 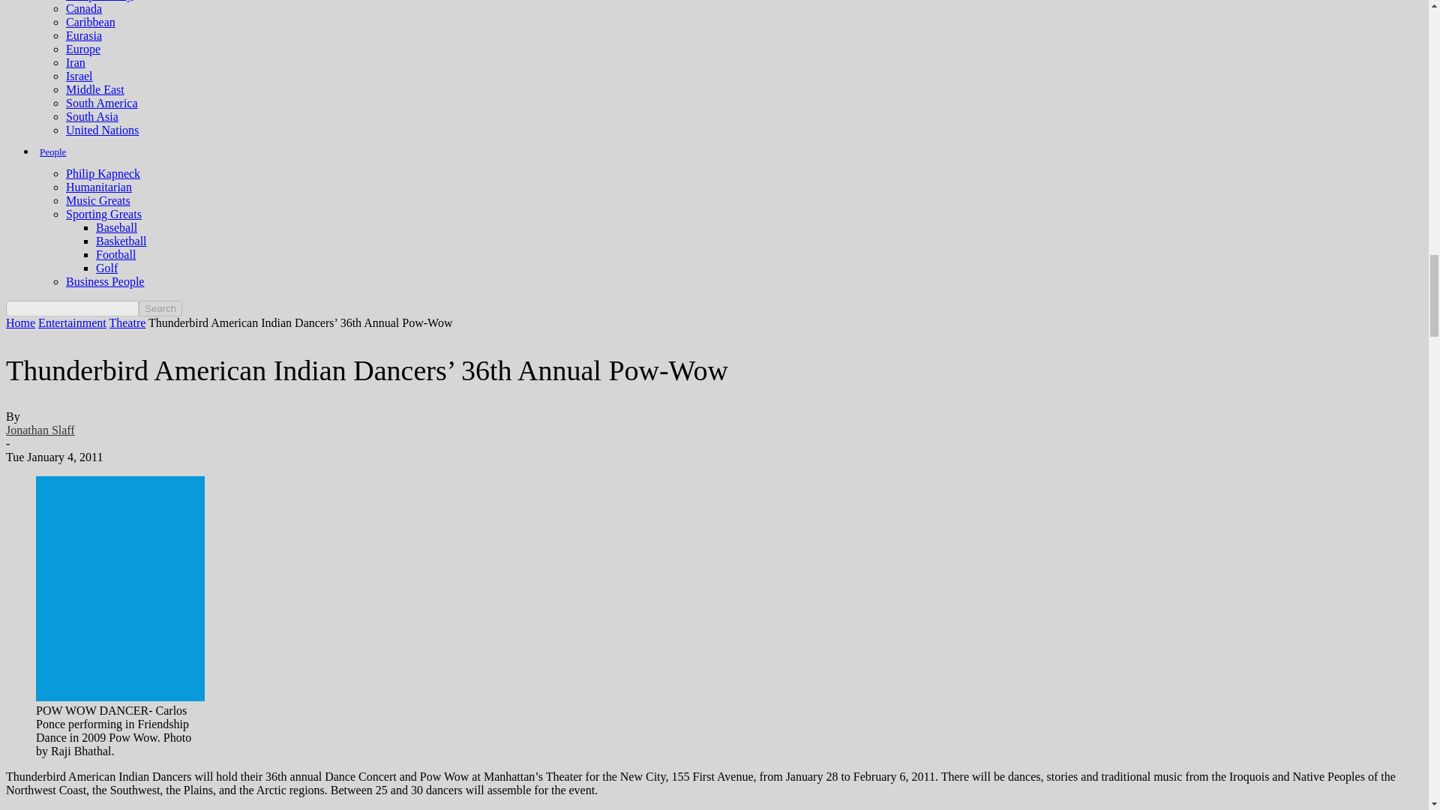 What do you see at coordinates (160, 308) in the screenshot?
I see `Search` at bounding box center [160, 308].